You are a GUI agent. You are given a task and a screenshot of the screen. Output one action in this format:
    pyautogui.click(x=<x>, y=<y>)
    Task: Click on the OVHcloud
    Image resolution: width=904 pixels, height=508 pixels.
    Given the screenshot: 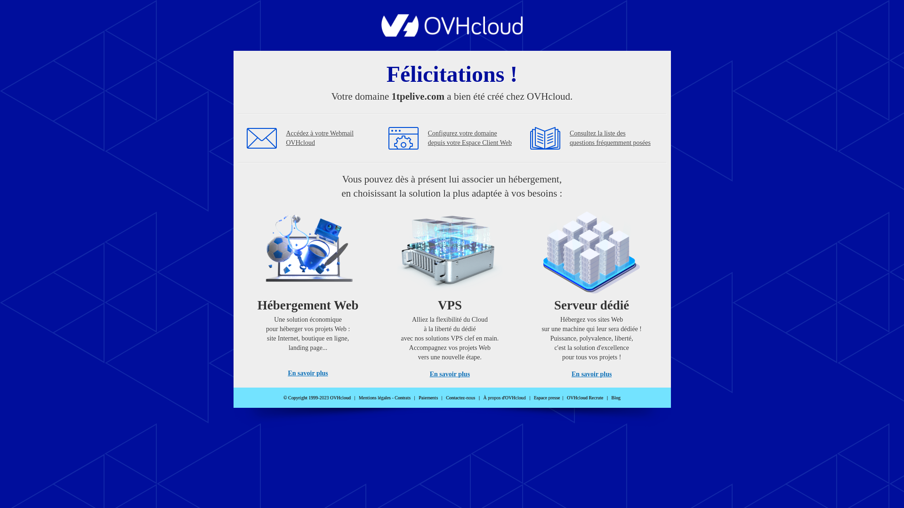 What is the action you would take?
    pyautogui.click(x=452, y=34)
    